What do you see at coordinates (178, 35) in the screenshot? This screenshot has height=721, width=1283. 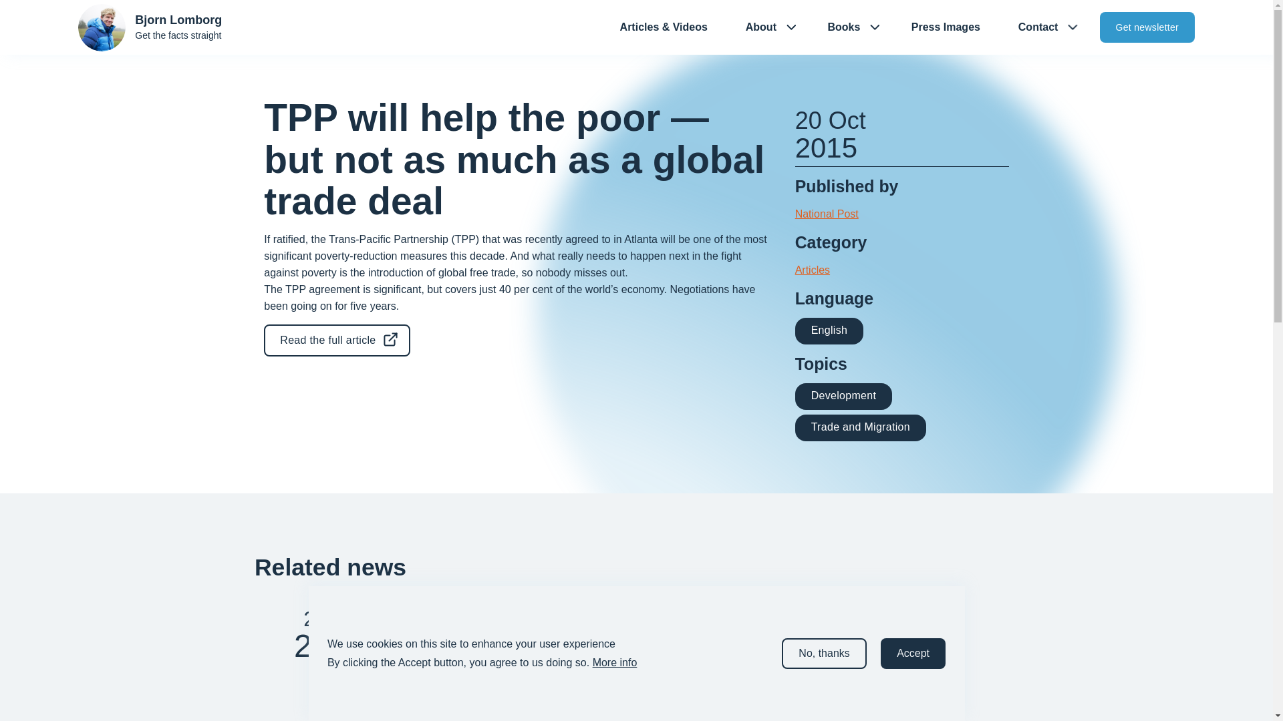 I see `Get the facts straight` at bounding box center [178, 35].